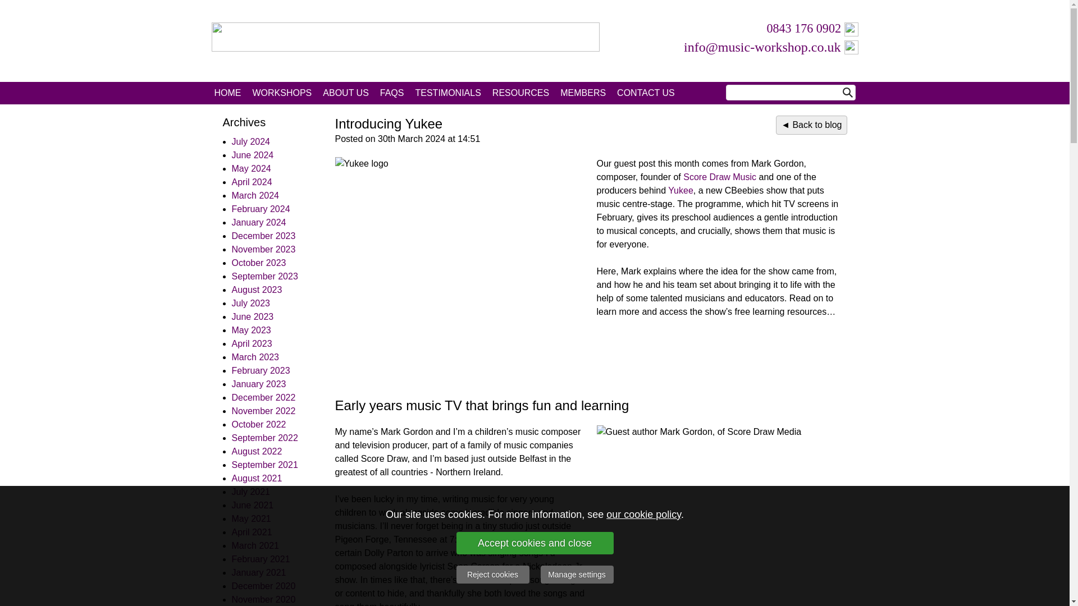  Describe the element at coordinates (521, 93) in the screenshot. I see `RESOURCES` at that location.